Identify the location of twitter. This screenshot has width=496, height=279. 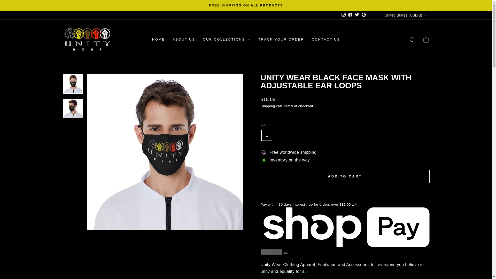
(357, 14).